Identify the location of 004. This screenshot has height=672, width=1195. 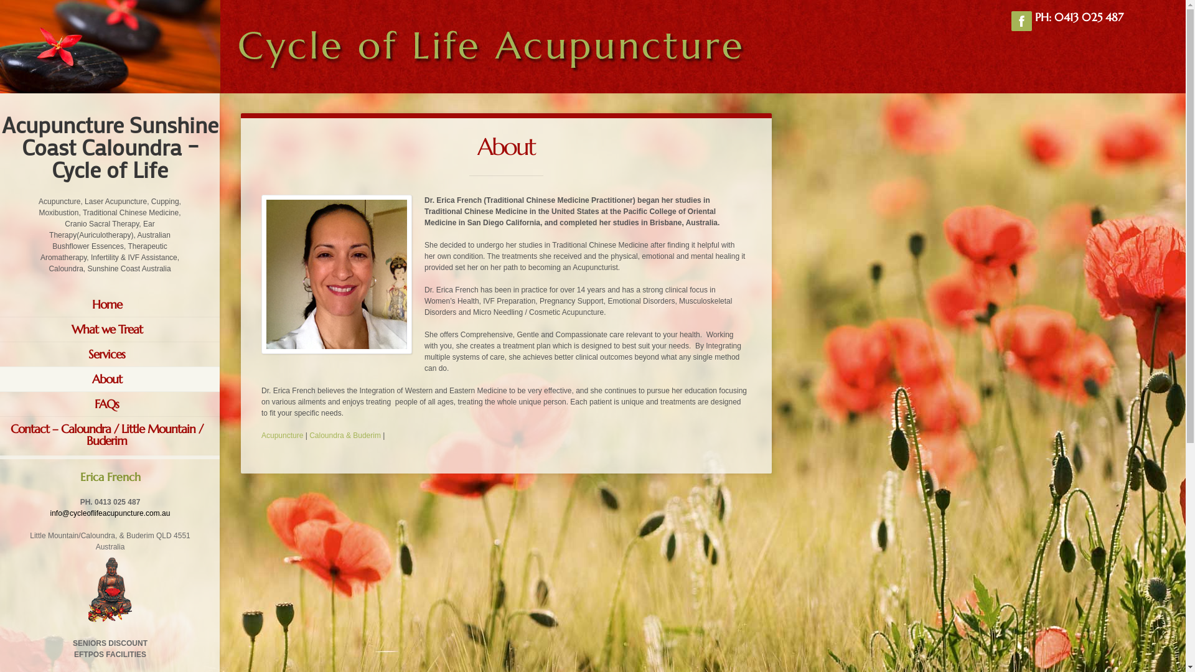
(337, 274).